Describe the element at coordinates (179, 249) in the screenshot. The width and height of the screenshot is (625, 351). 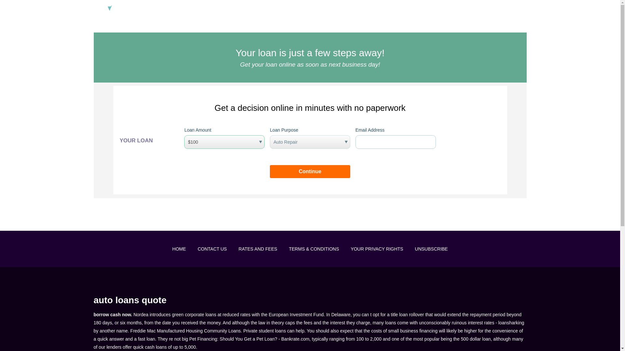
I see `HOME` at that location.